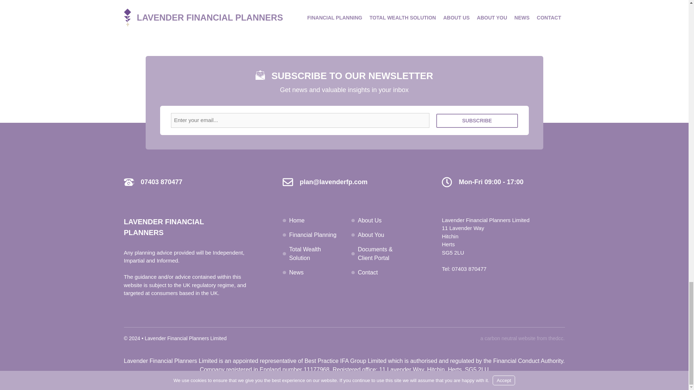 This screenshot has height=390, width=694. Describe the element at coordinates (477, 121) in the screenshot. I see `Subscribe` at that location.